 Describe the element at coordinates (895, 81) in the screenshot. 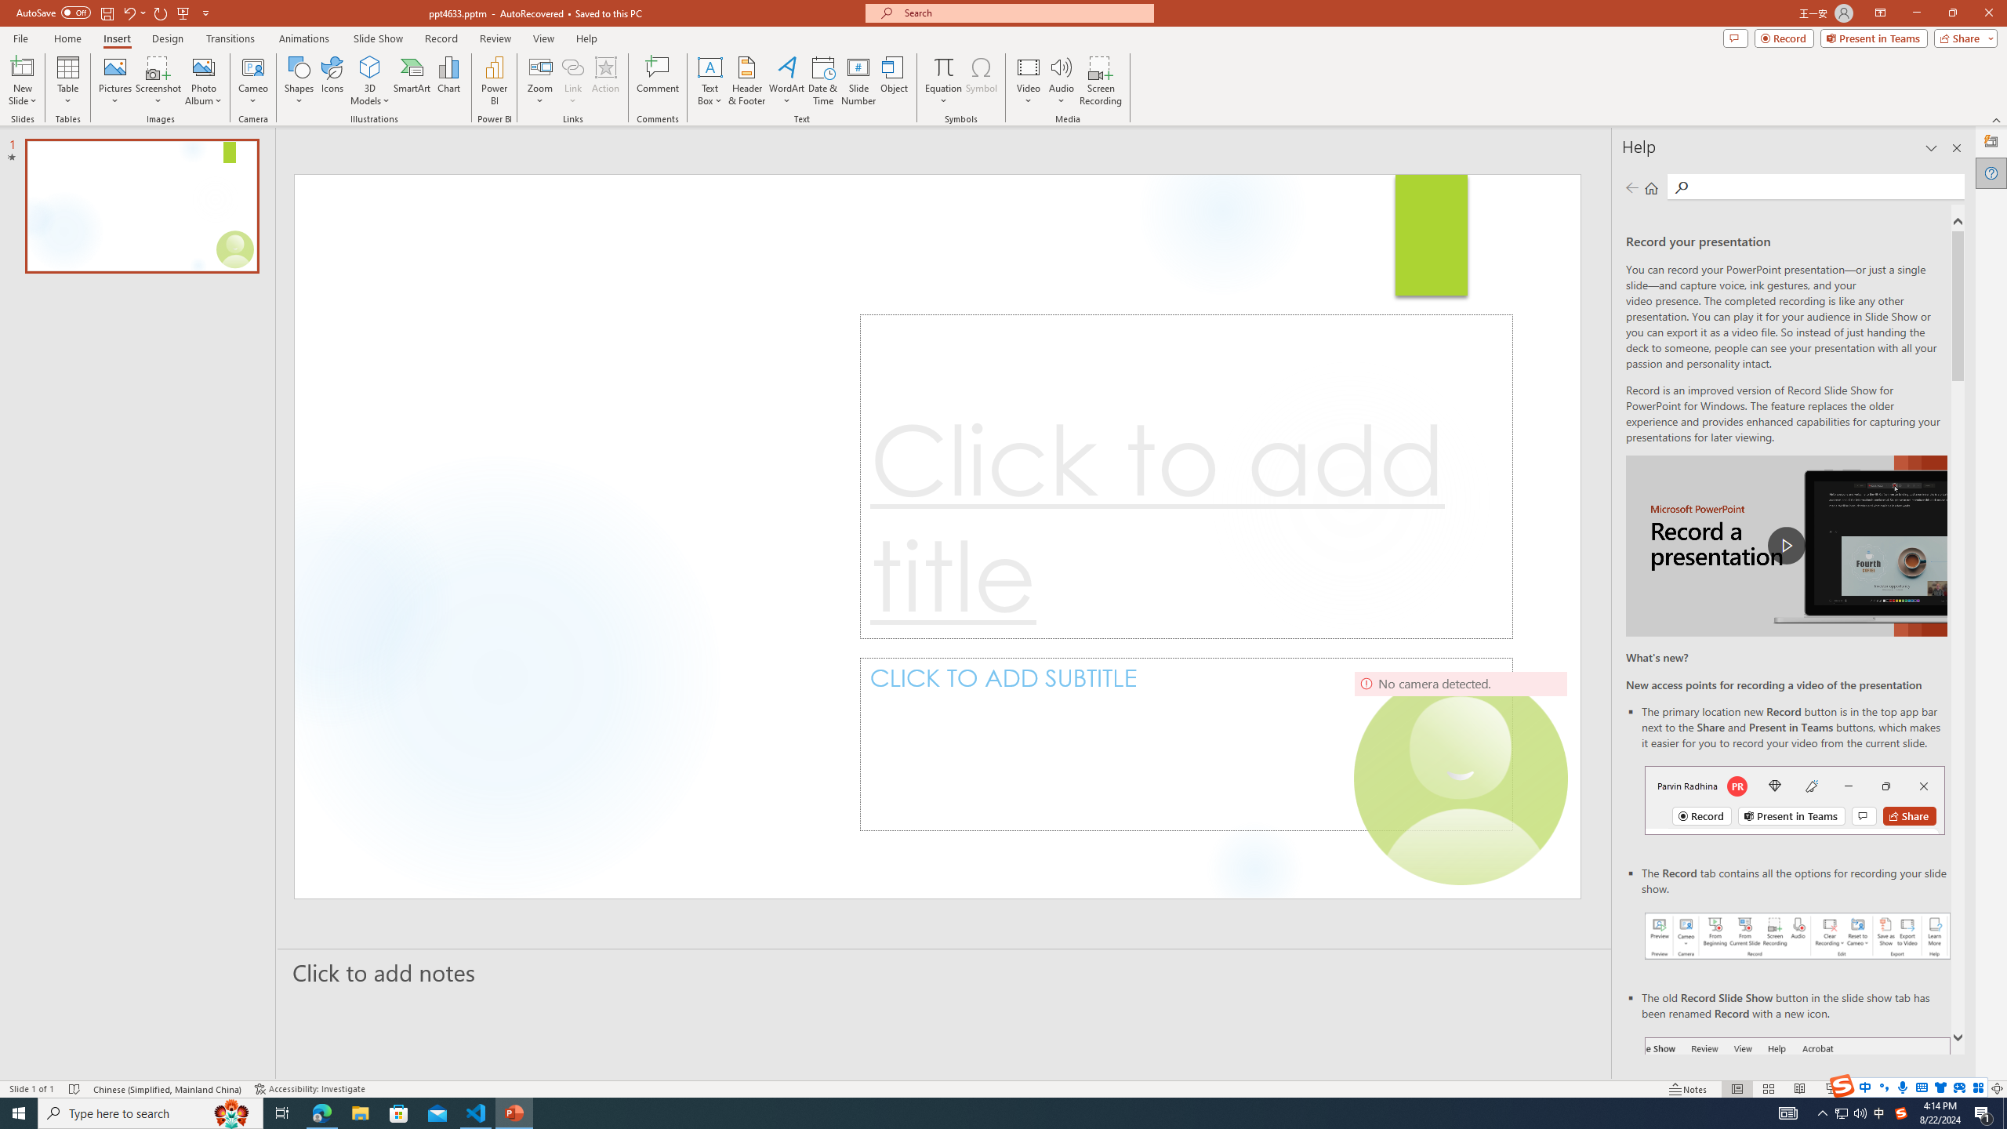

I see `Object...` at that location.